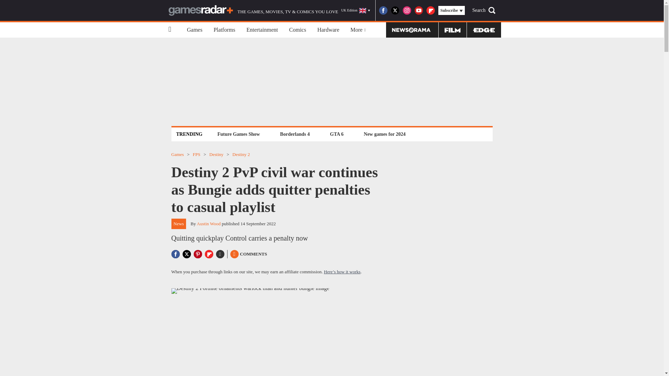 This screenshot has height=376, width=669. What do you see at coordinates (355, 10) in the screenshot?
I see `UK Edition` at bounding box center [355, 10].